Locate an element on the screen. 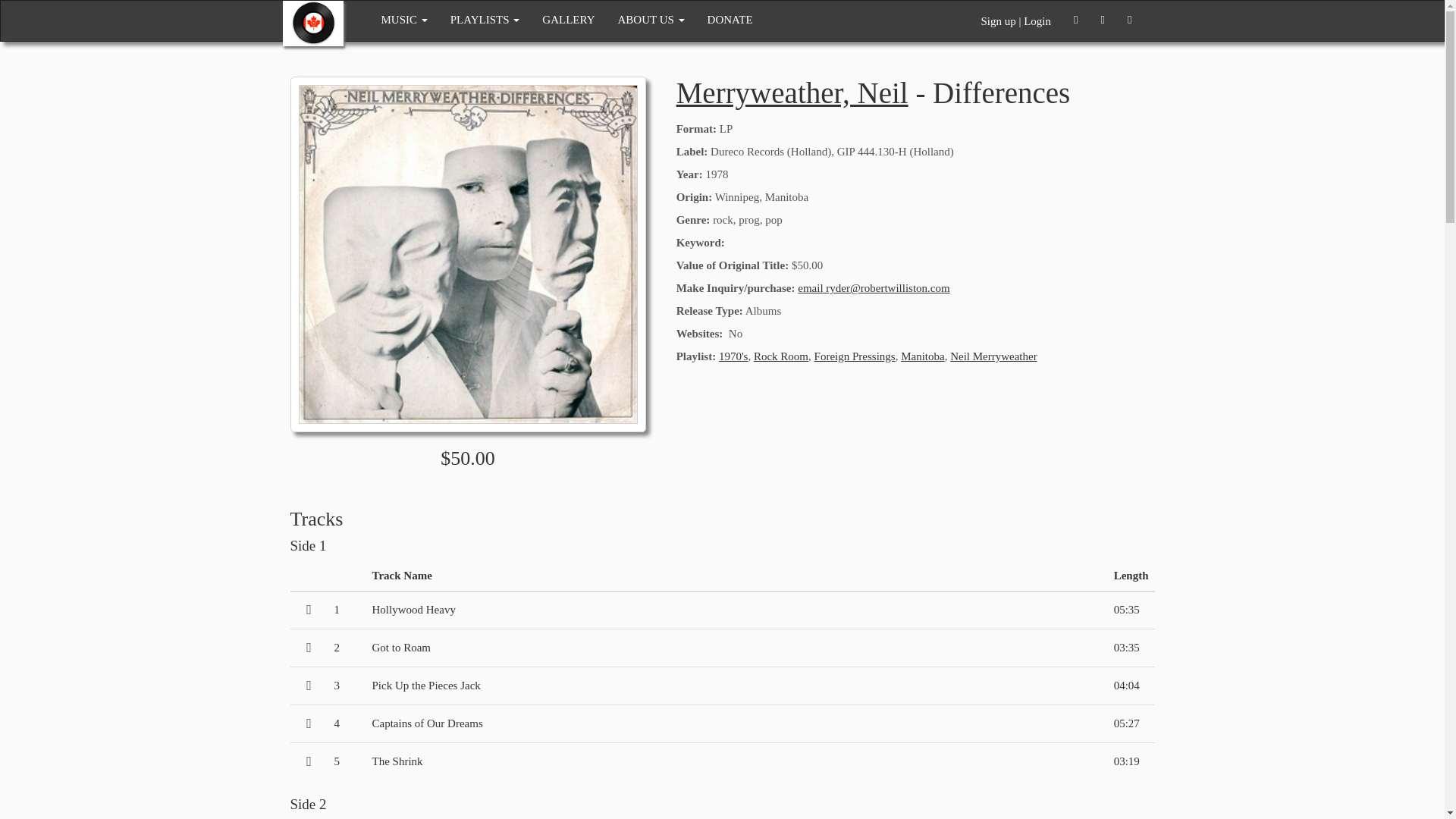 The image size is (1456, 819). MUSIC is located at coordinates (404, 20).